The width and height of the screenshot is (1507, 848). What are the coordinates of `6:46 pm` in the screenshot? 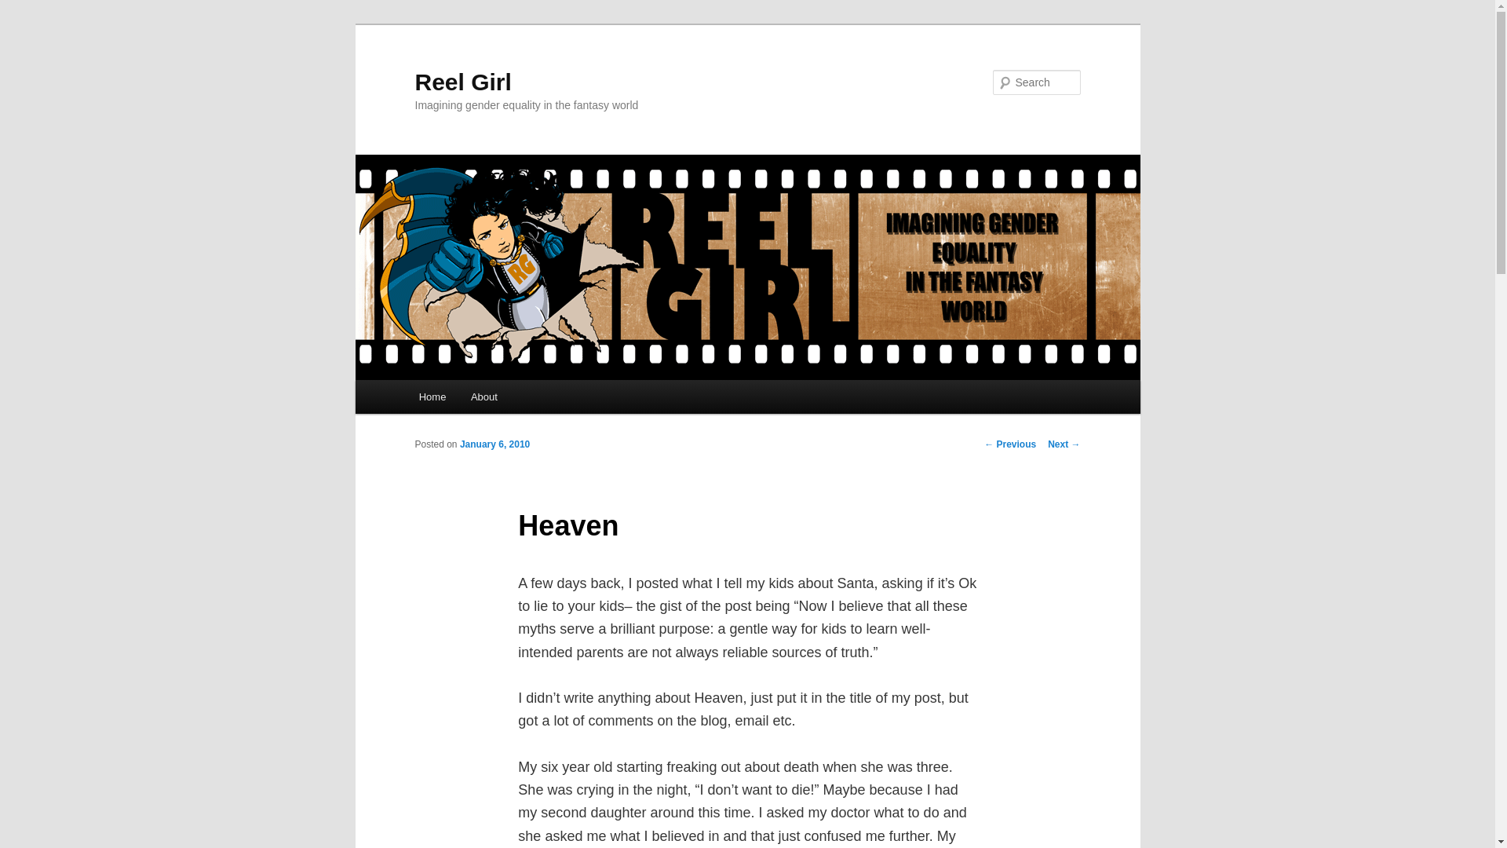 It's located at (494, 444).